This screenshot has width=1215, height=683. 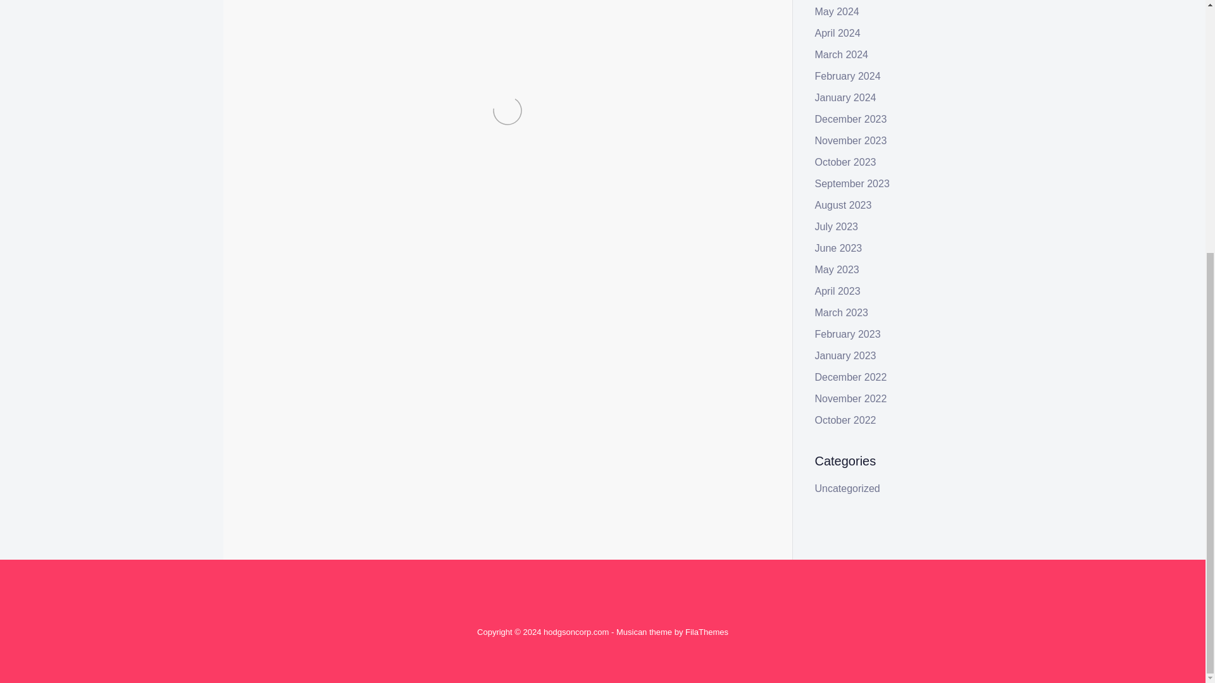 I want to click on December 2023, so click(x=850, y=119).